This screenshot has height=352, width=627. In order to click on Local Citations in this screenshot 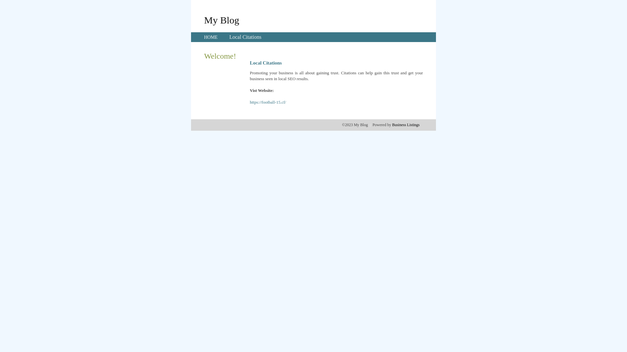, I will do `click(245, 37)`.